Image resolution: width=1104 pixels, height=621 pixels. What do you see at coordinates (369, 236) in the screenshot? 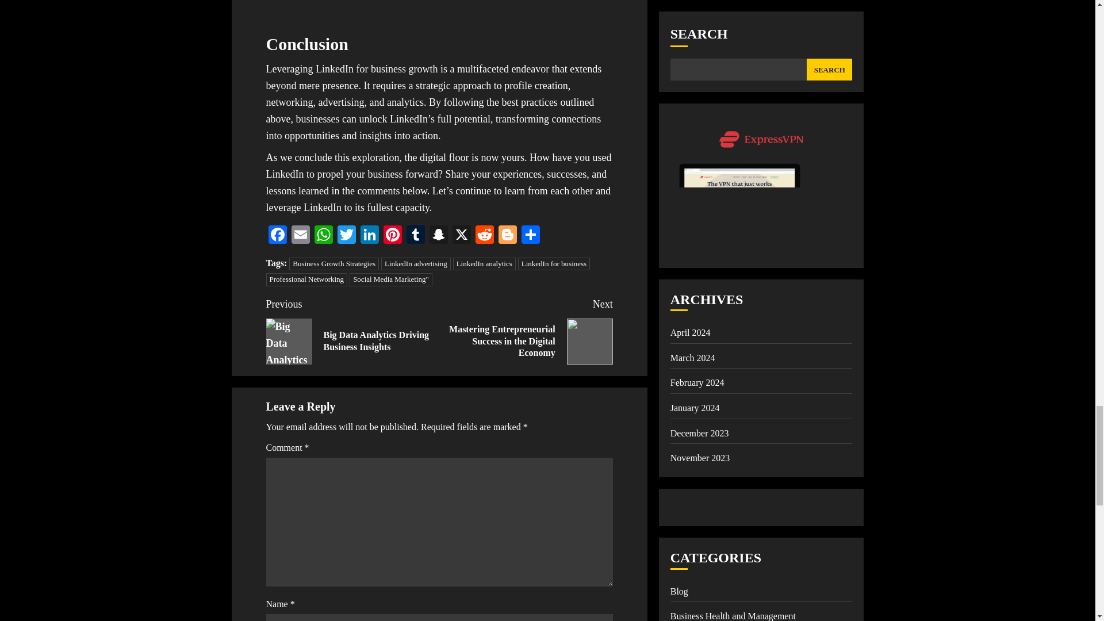
I see `LinkedIn` at bounding box center [369, 236].